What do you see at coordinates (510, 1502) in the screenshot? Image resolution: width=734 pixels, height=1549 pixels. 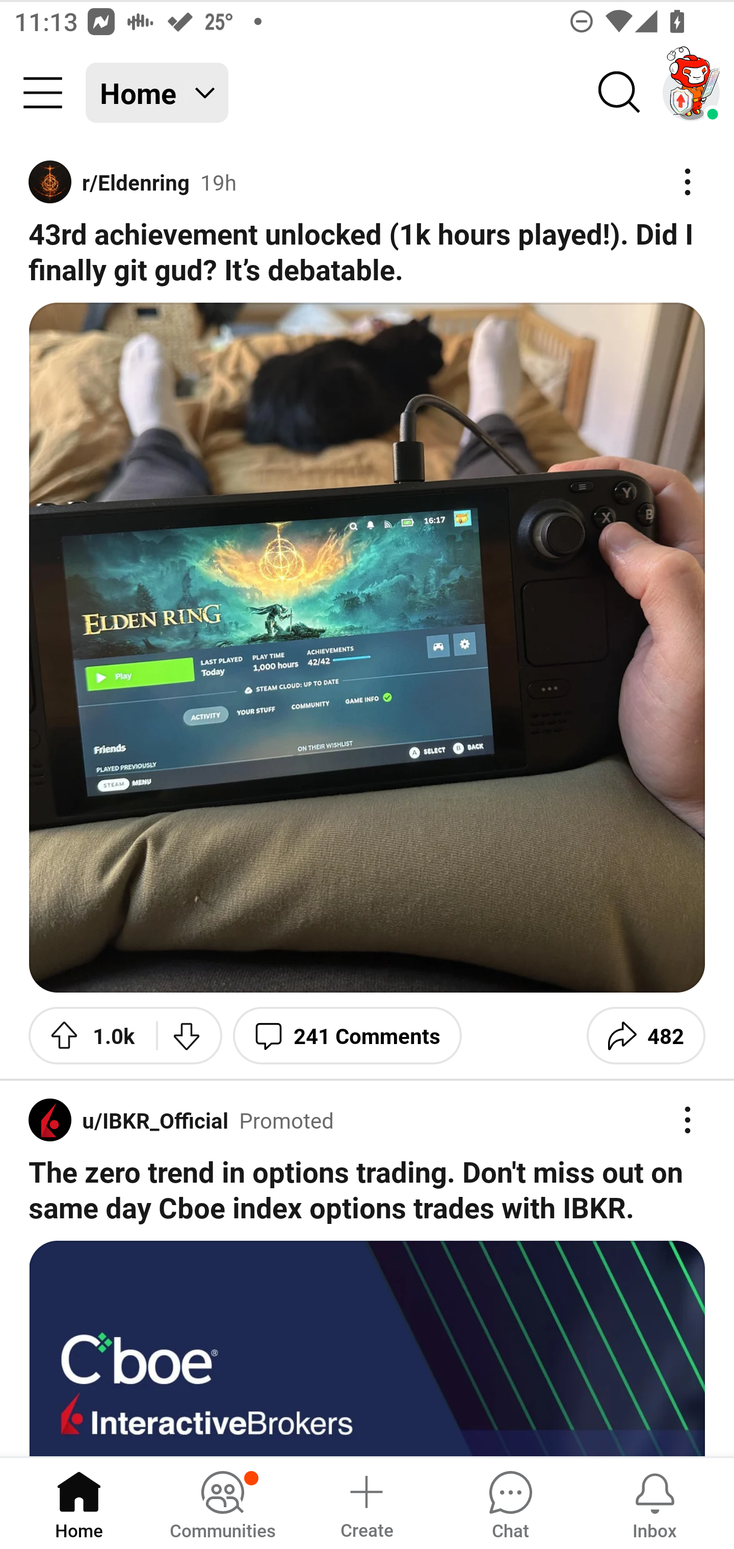 I see `Chat` at bounding box center [510, 1502].